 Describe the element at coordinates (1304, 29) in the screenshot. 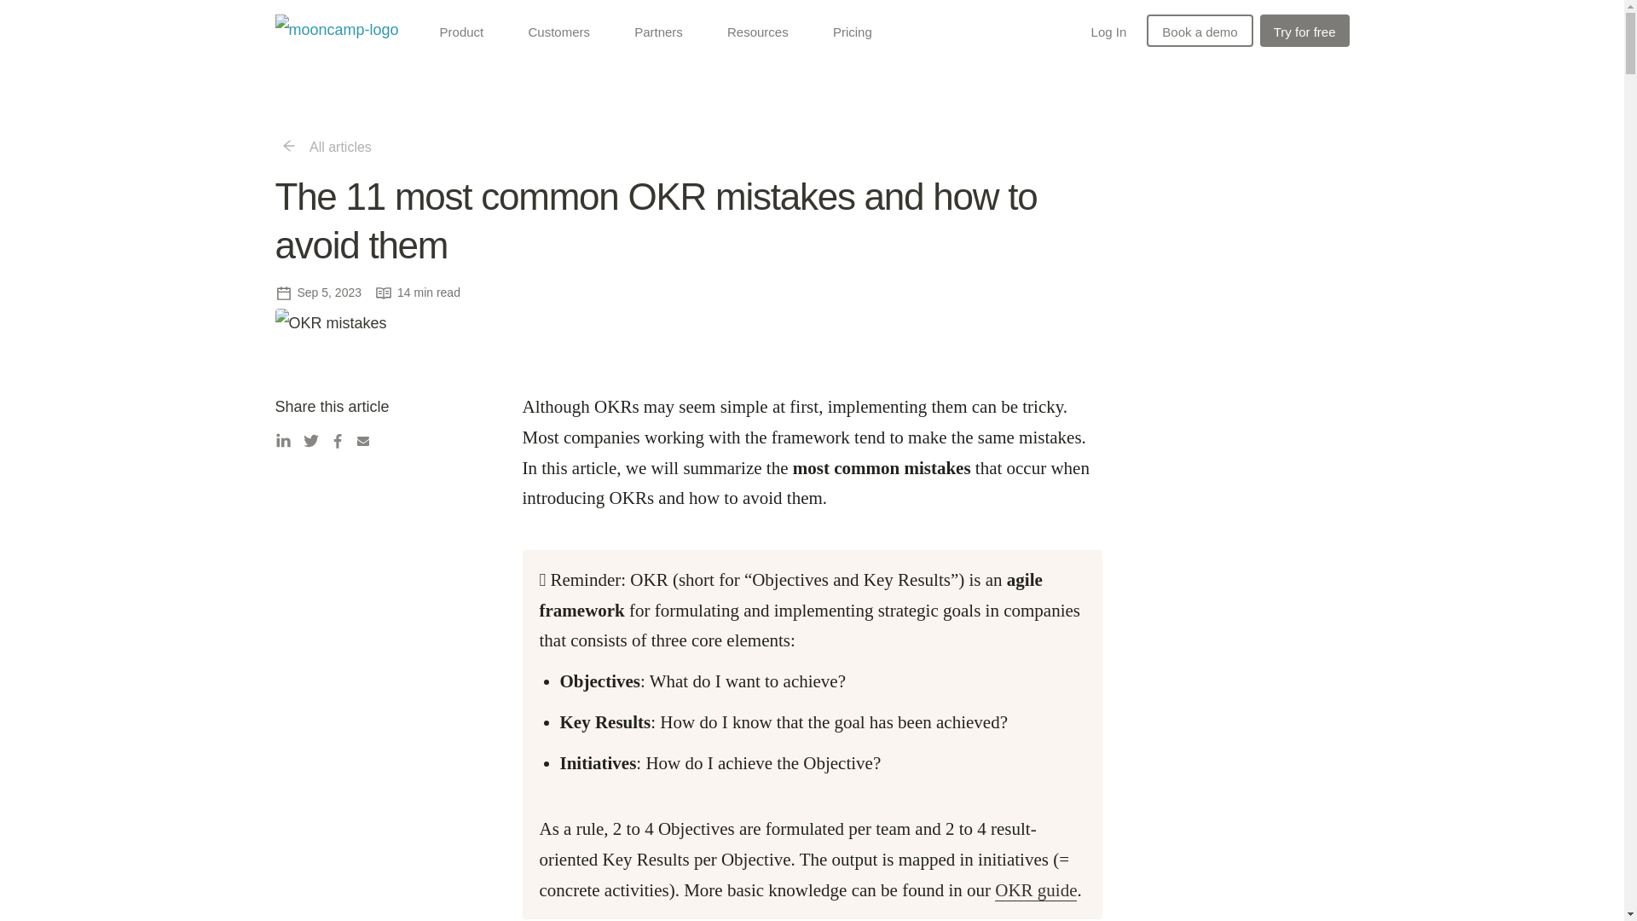

I see `Try for free` at that location.